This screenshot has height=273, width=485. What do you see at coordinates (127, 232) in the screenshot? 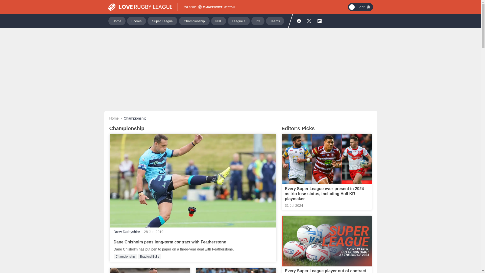
I see `Drew Darbyshire` at bounding box center [127, 232].